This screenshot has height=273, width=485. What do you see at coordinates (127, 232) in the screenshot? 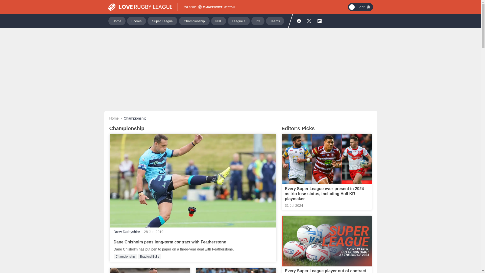
I see `Drew Darbyshire` at bounding box center [127, 232].